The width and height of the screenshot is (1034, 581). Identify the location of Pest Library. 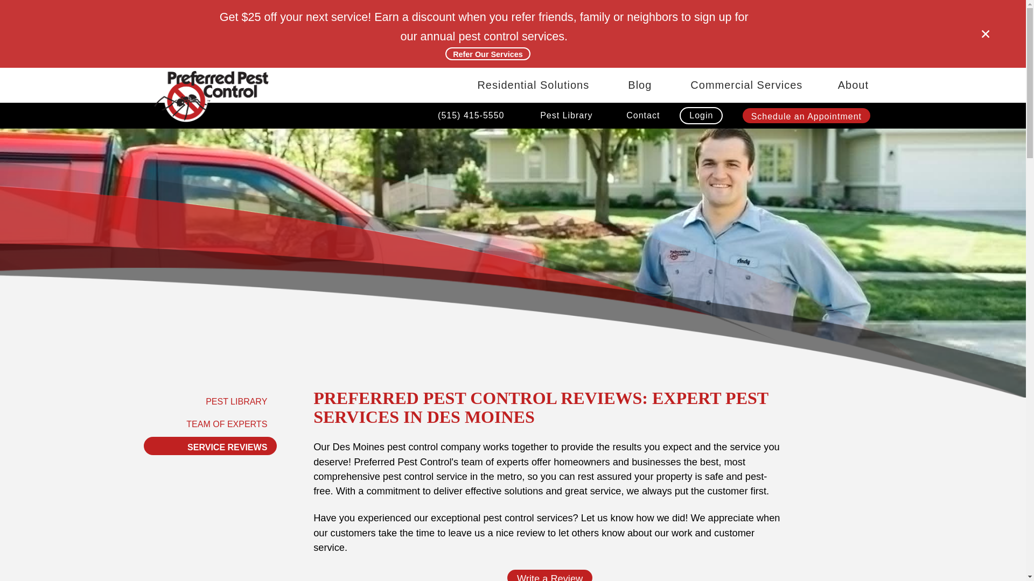
(567, 115).